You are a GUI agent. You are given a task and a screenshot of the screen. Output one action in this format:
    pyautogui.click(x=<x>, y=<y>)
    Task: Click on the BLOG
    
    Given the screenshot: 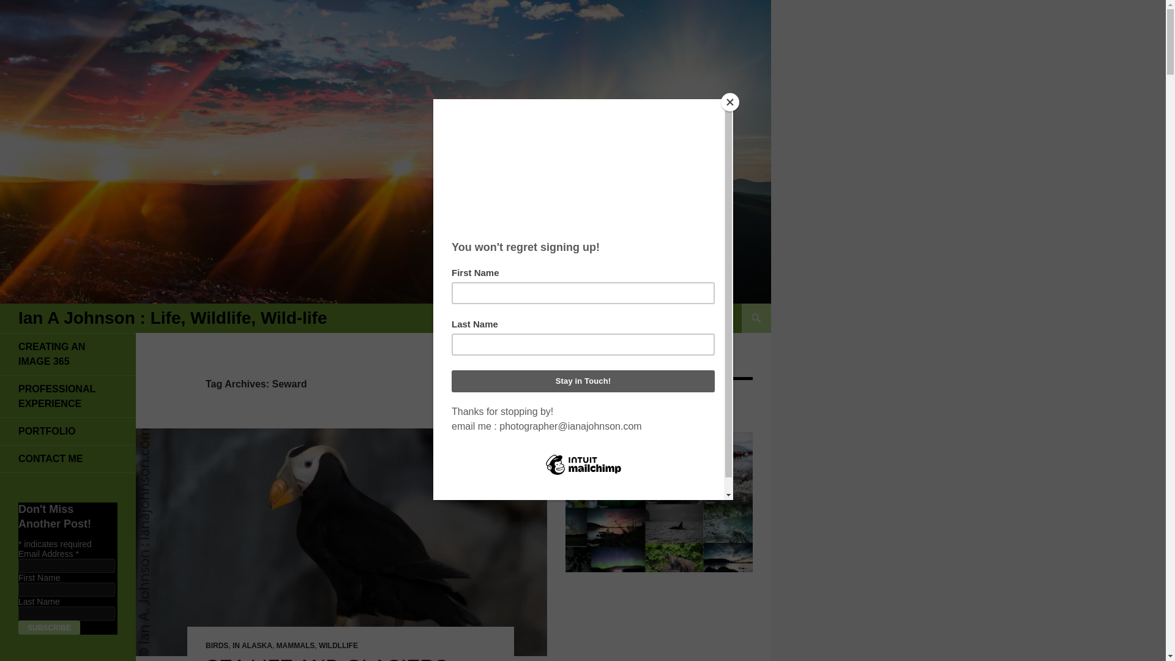 What is the action you would take?
    pyautogui.click(x=599, y=318)
    